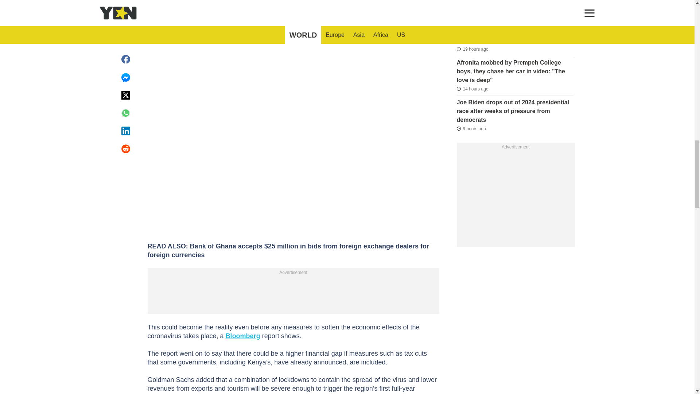 This screenshot has width=700, height=394. What do you see at coordinates (472, 9) in the screenshot?
I see `2024-07-21T06:55:25Z` at bounding box center [472, 9].